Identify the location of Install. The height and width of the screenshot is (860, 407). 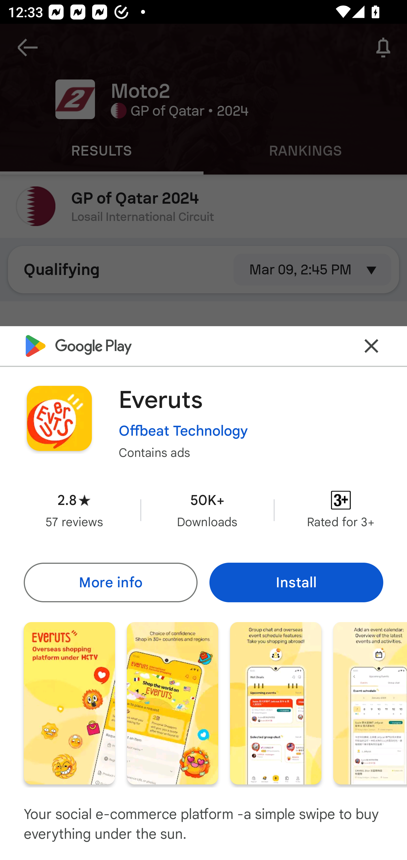
(296, 582).